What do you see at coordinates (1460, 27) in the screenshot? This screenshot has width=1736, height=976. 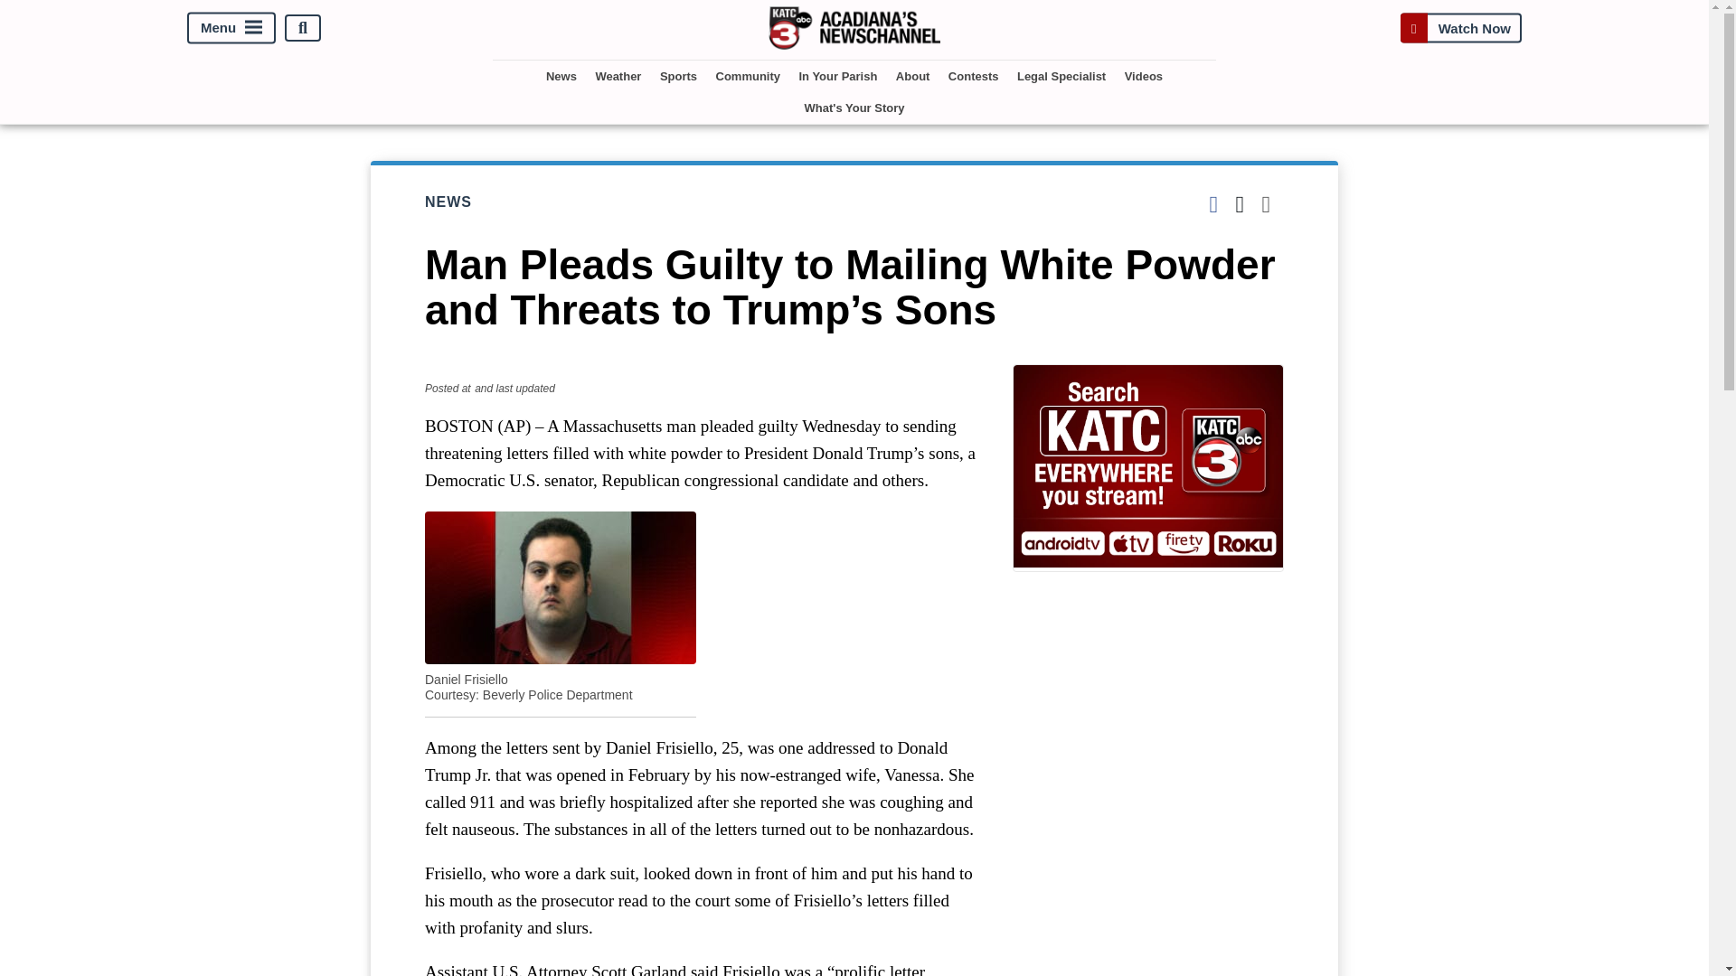 I see `Watch Now` at bounding box center [1460, 27].